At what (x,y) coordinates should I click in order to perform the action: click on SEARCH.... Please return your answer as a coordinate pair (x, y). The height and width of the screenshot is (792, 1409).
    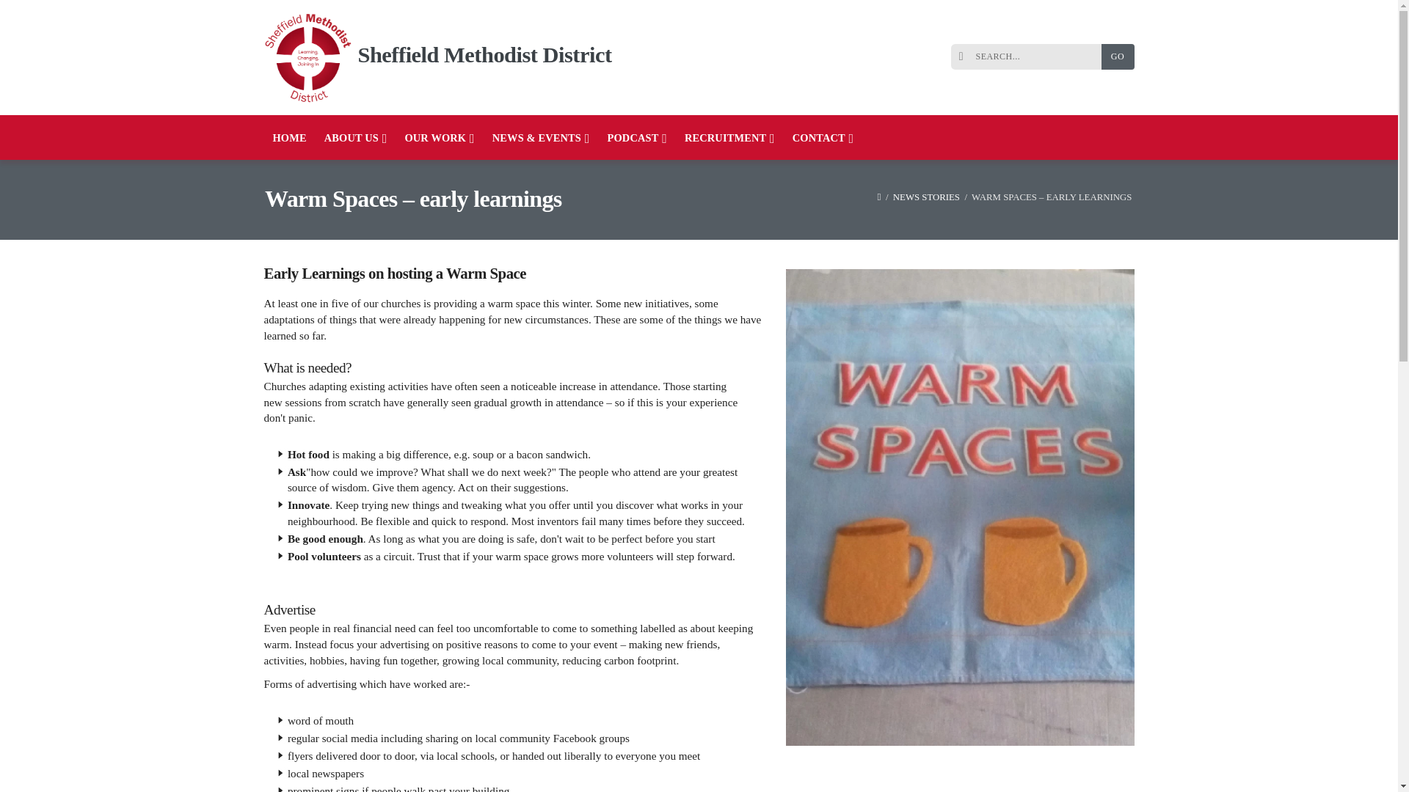
    Looking at the image, I should click on (1030, 57).